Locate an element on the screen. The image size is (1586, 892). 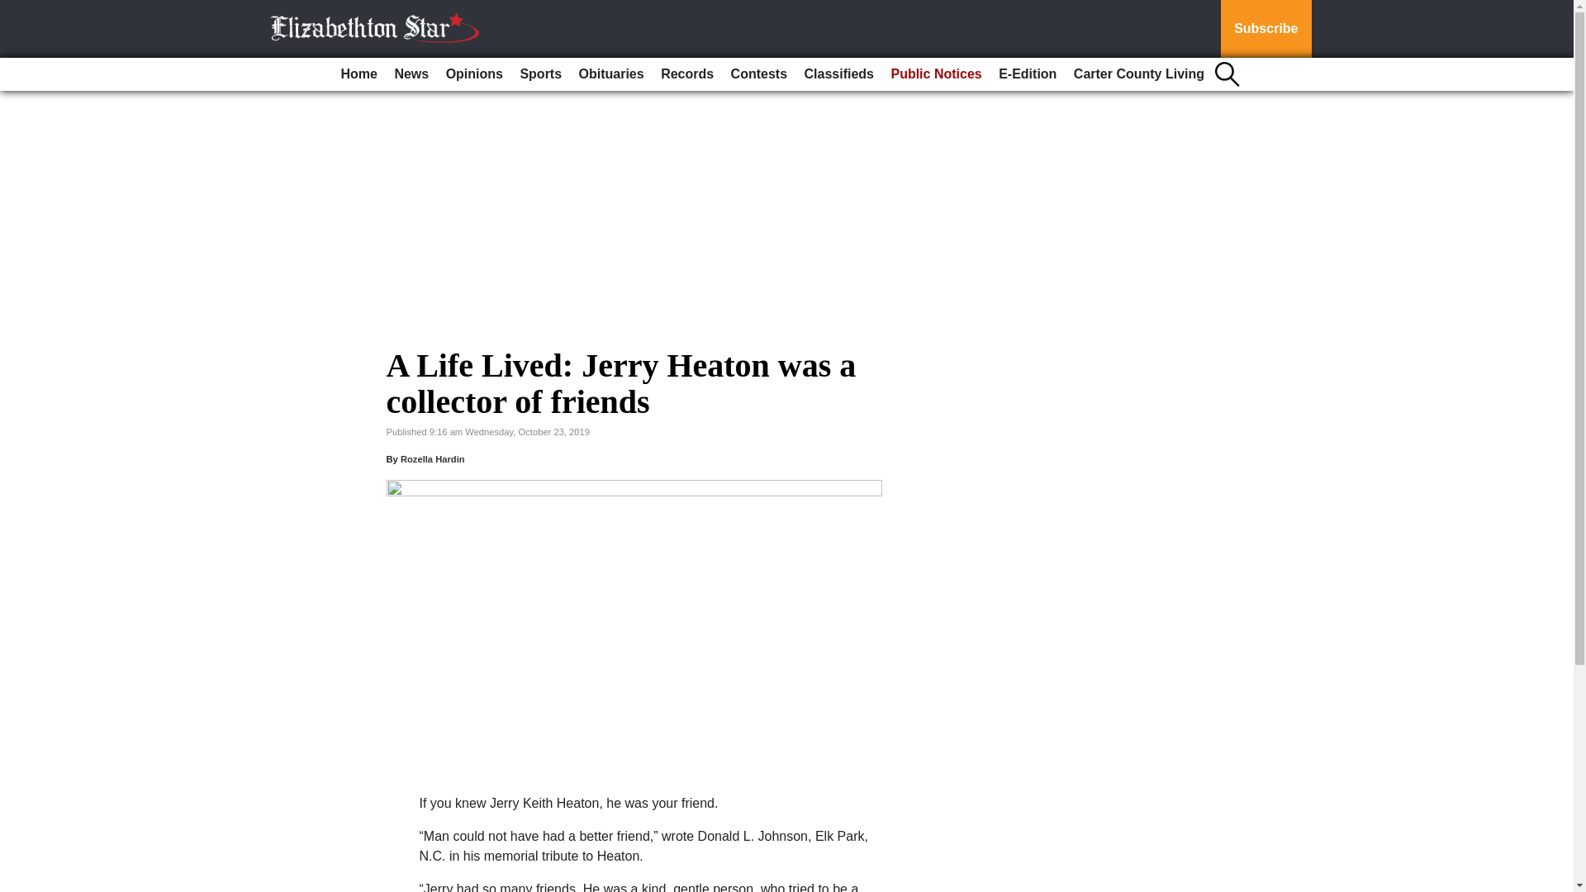
Public Notices is located at coordinates (935, 74).